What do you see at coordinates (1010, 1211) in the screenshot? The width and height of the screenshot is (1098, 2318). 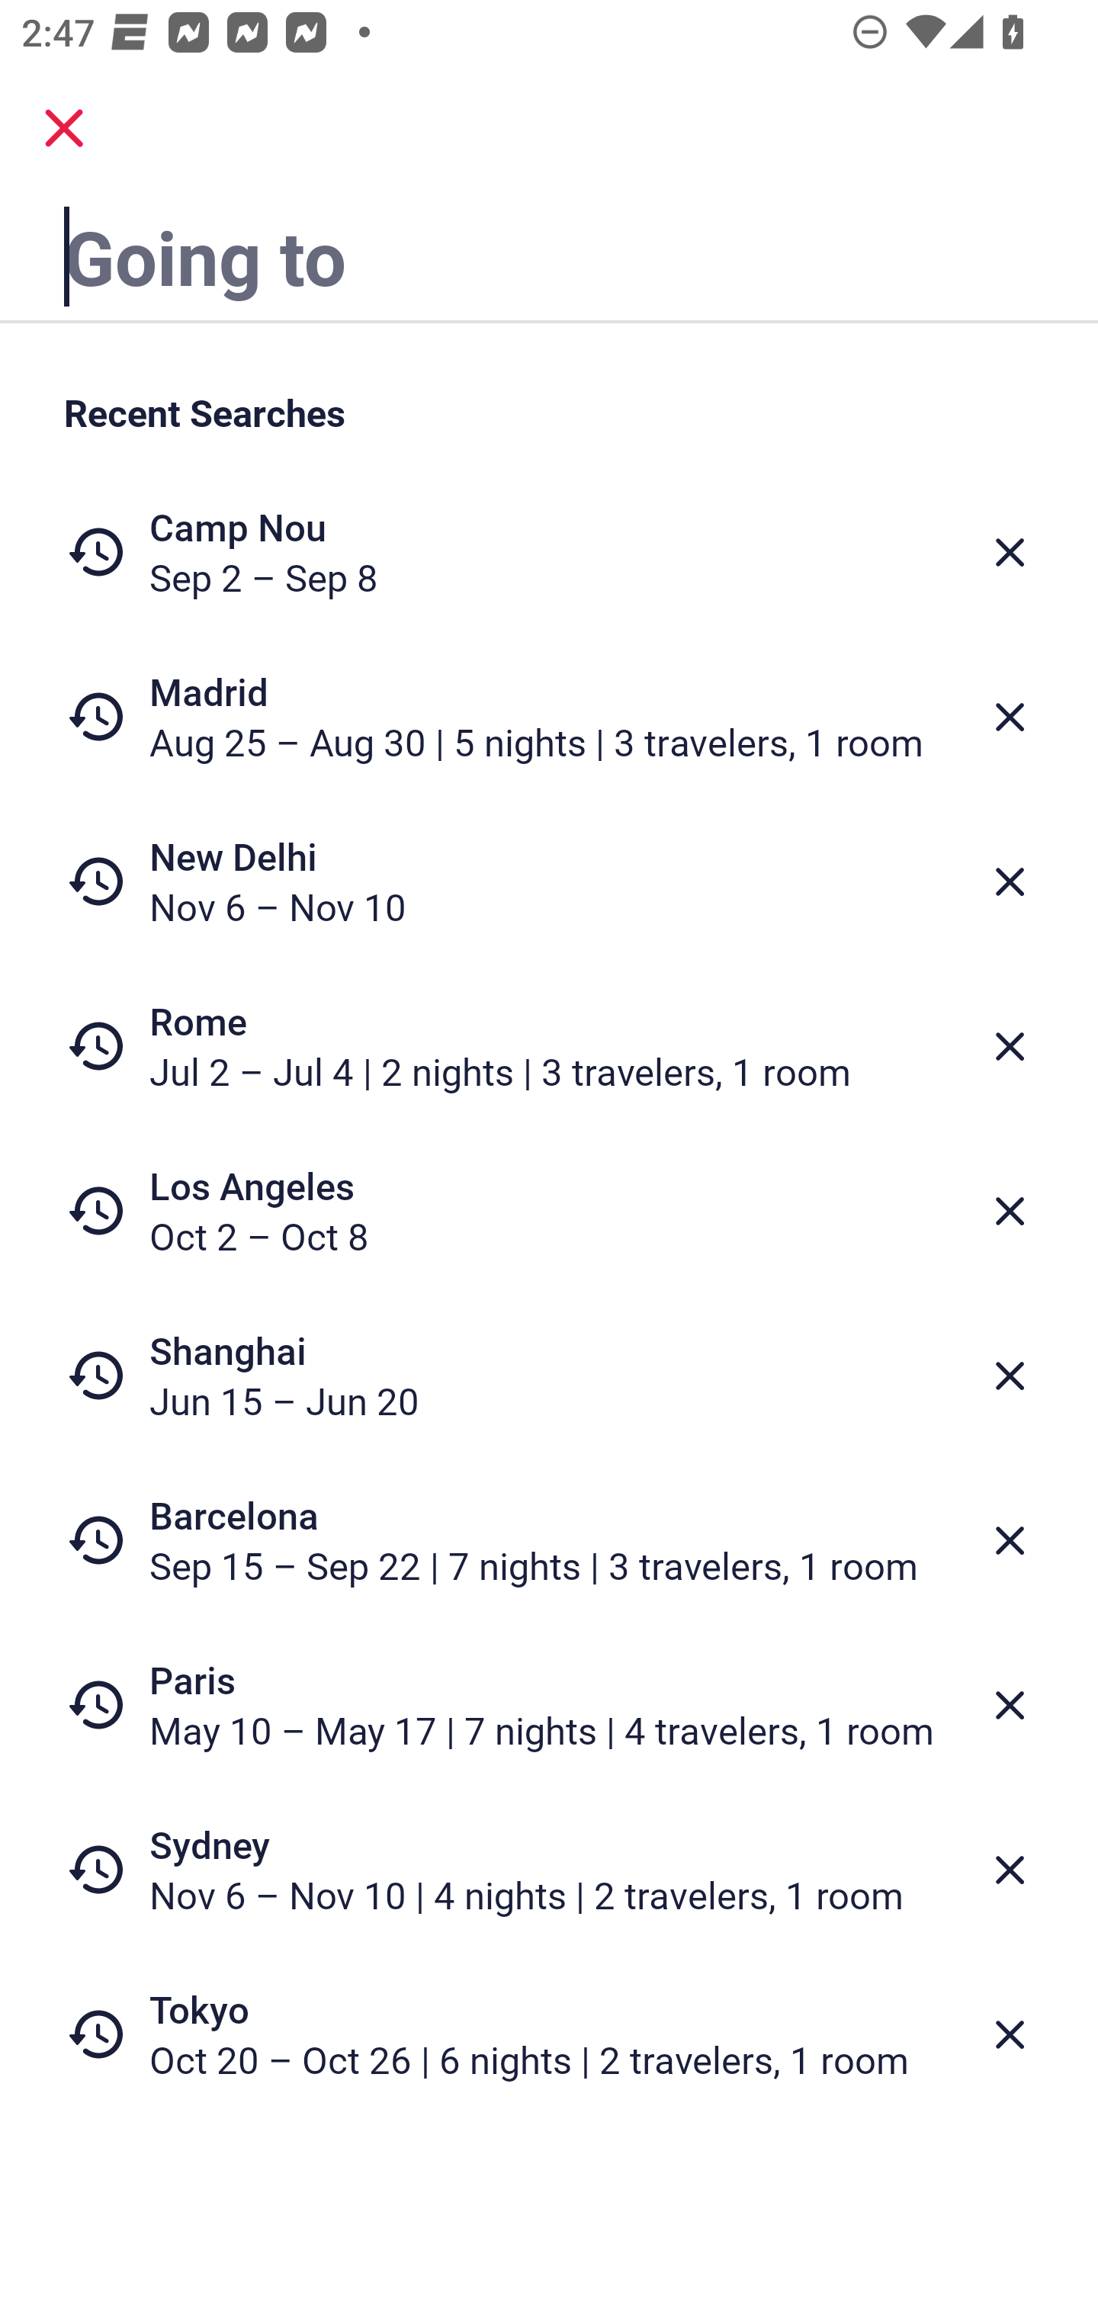 I see `Delete from recent searches` at bounding box center [1010, 1211].